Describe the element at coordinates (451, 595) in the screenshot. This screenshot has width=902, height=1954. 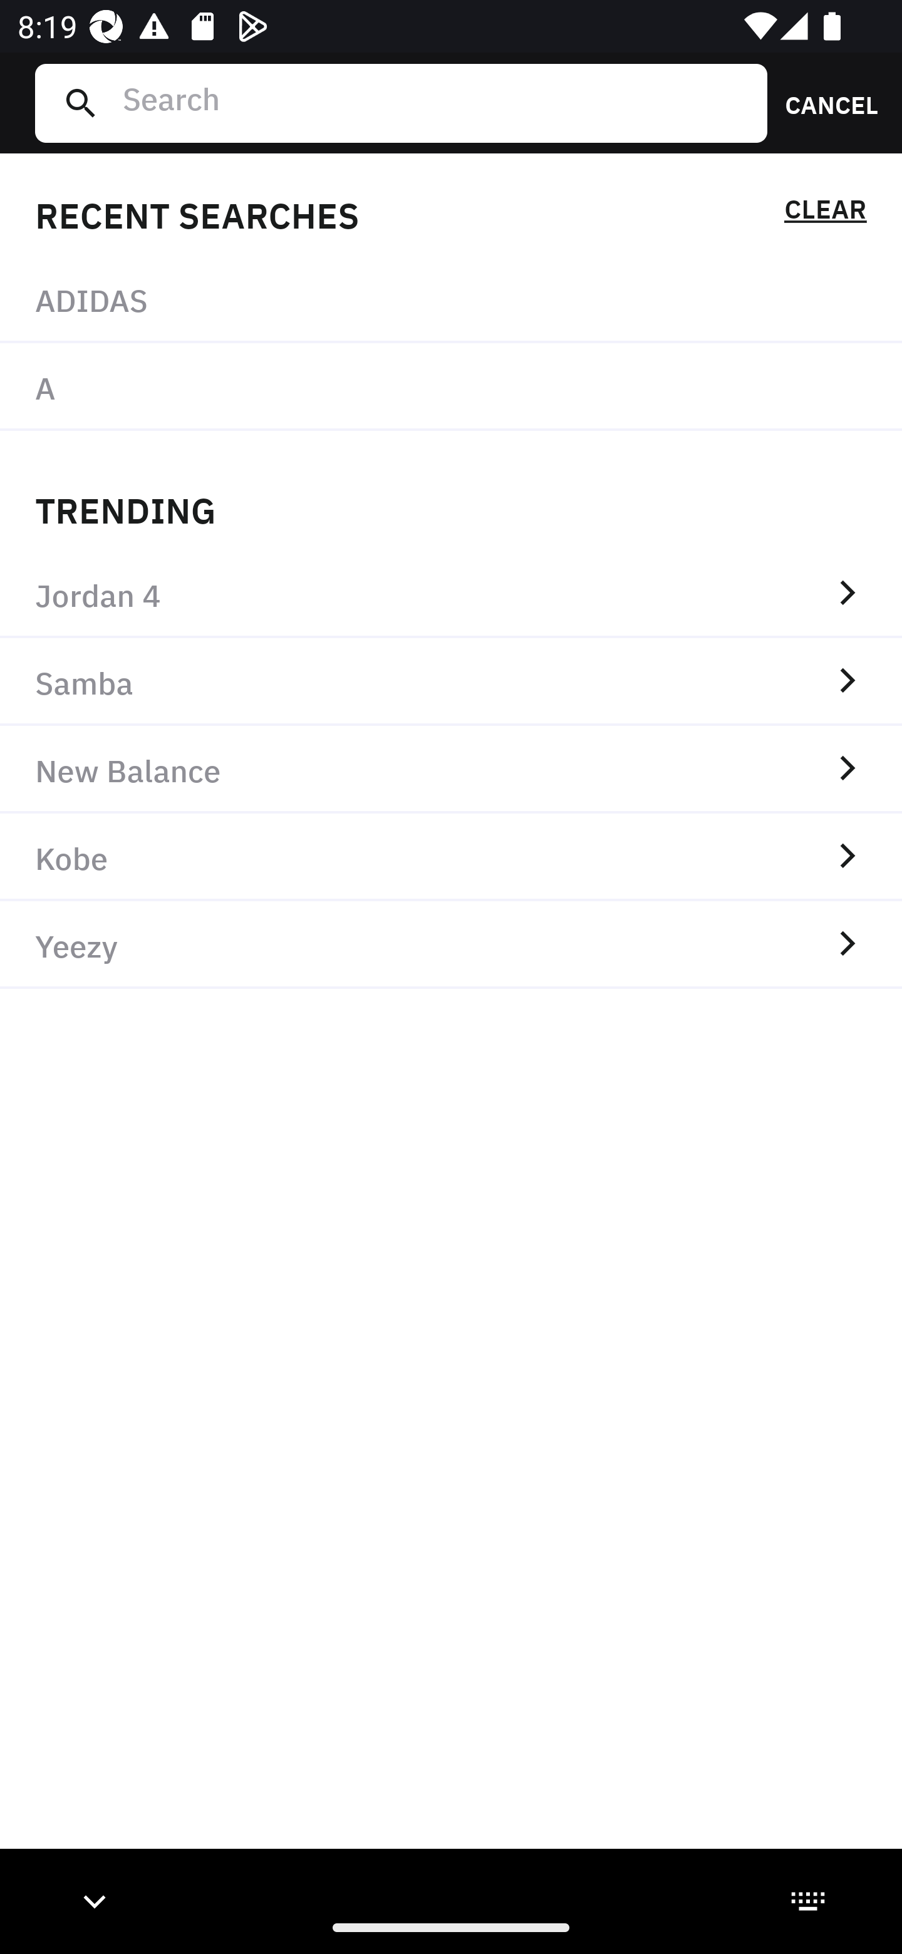
I see `Jordan 4 ` at that location.